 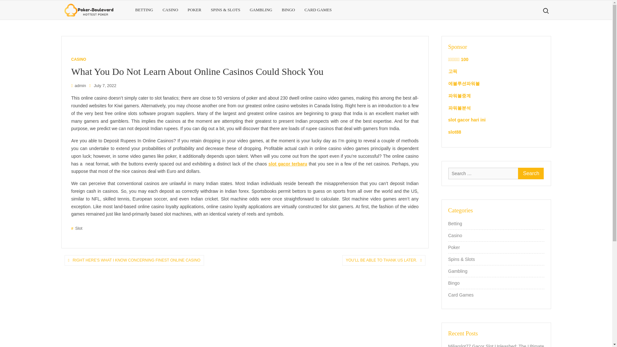 What do you see at coordinates (531, 173) in the screenshot?
I see `Search` at bounding box center [531, 173].